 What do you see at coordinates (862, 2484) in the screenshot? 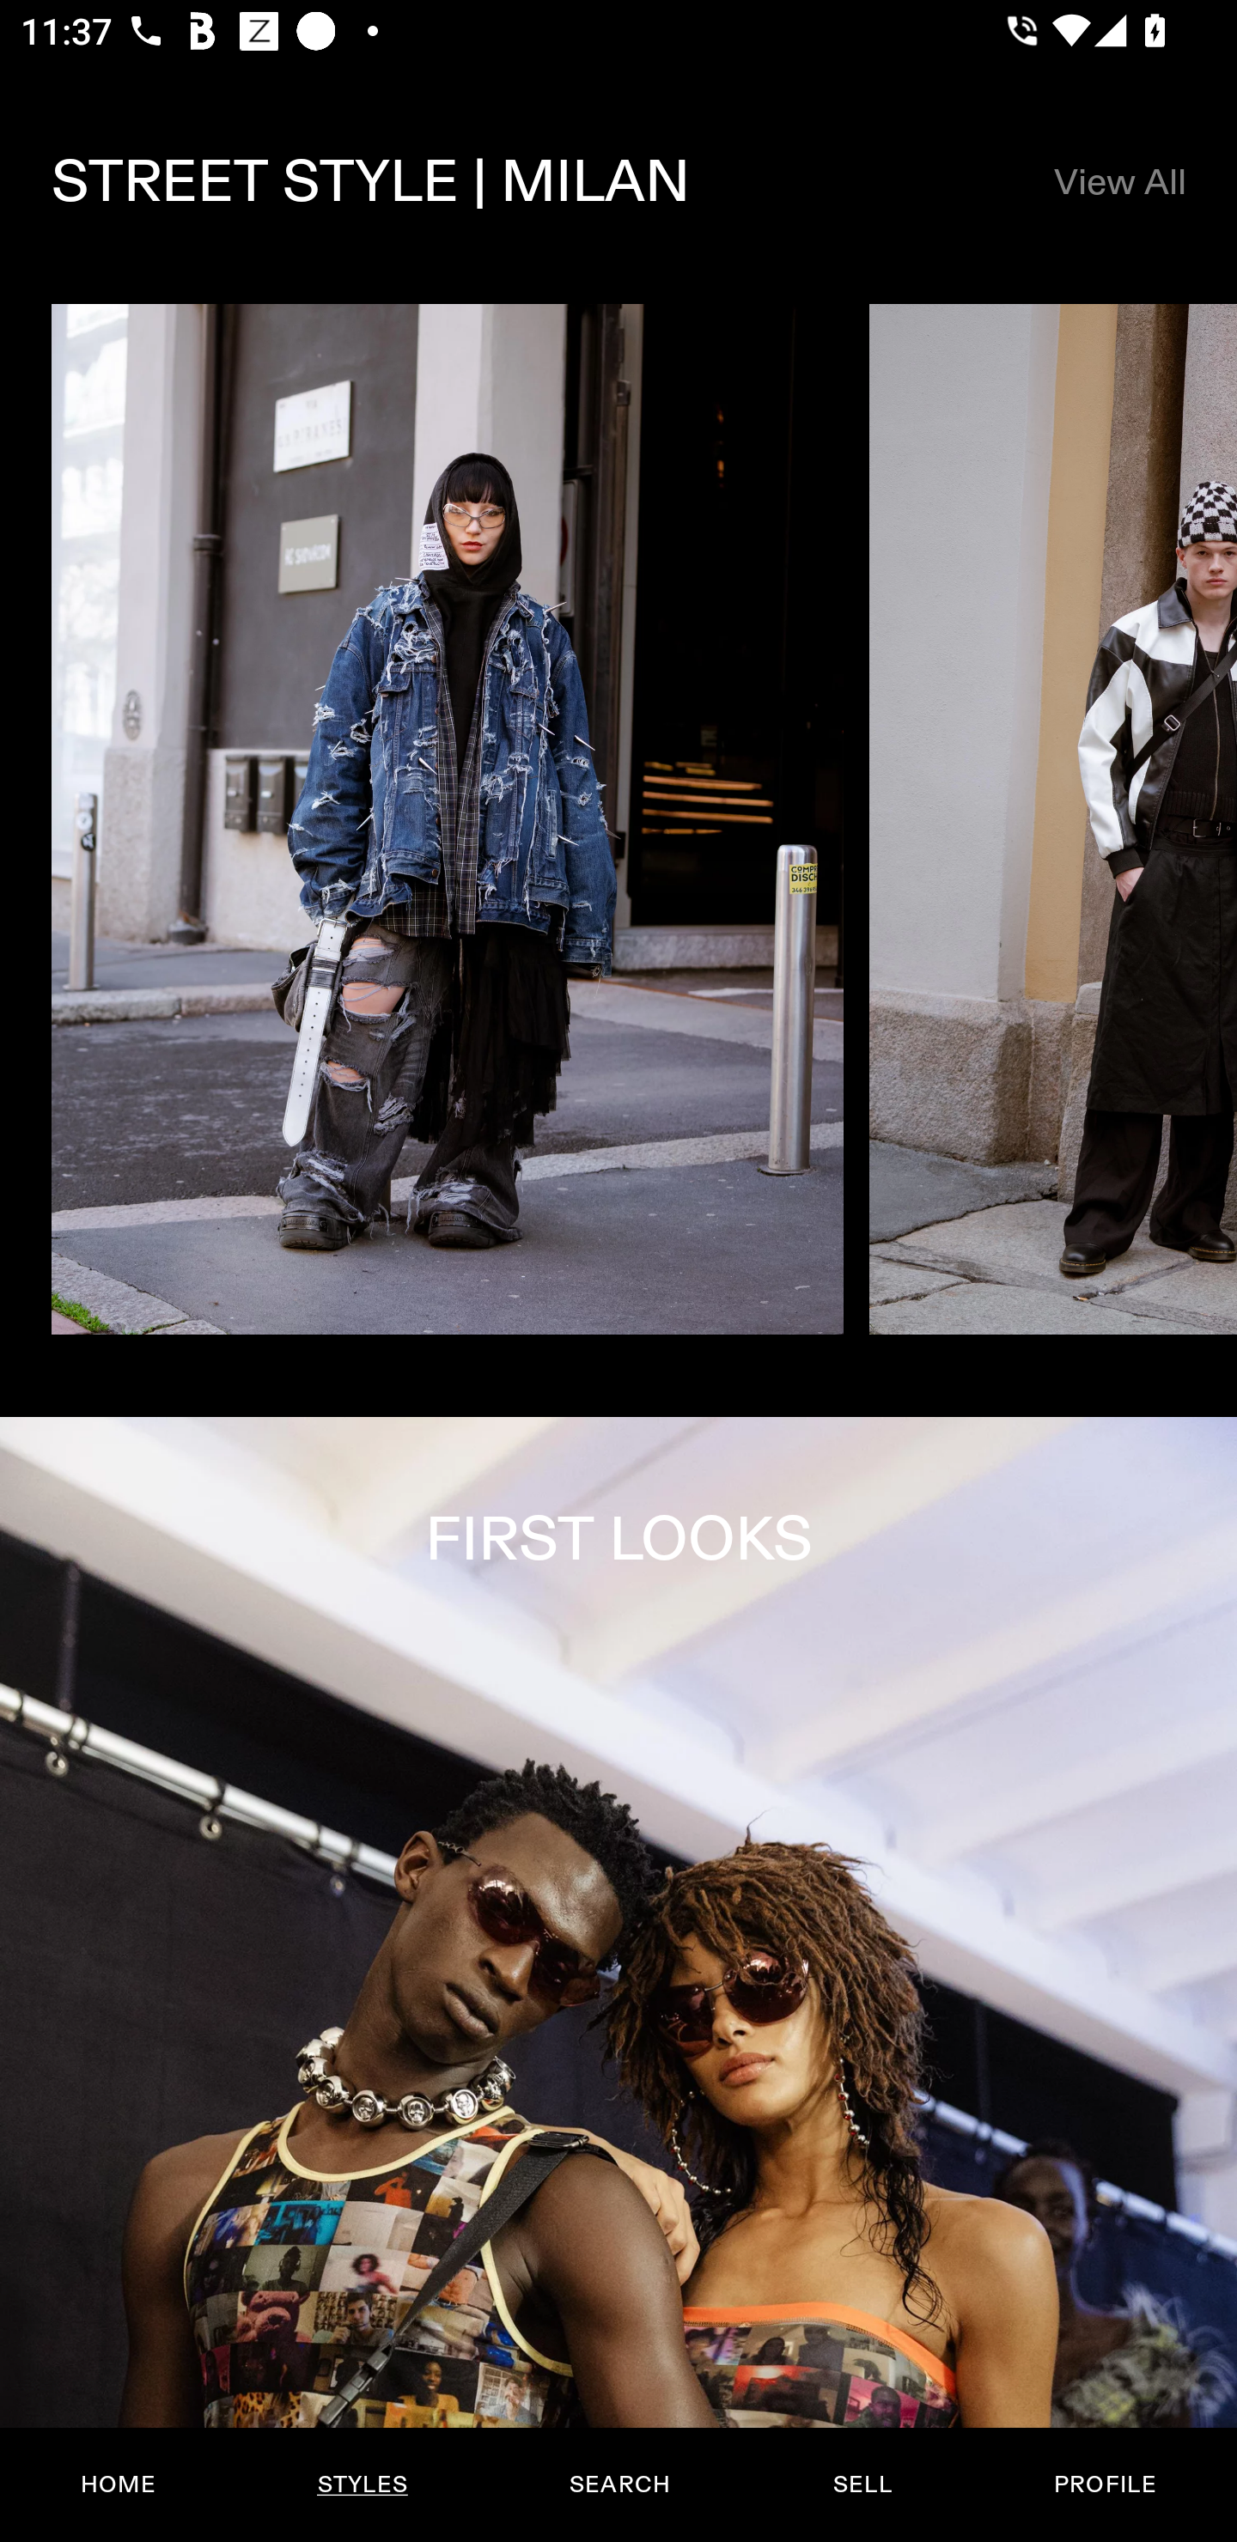
I see `SELL` at bounding box center [862, 2484].